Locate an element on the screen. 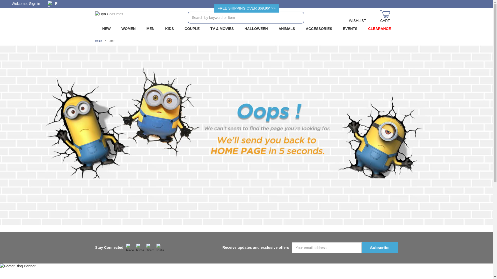 This screenshot has height=279, width=497. NEW is located at coordinates (106, 28).